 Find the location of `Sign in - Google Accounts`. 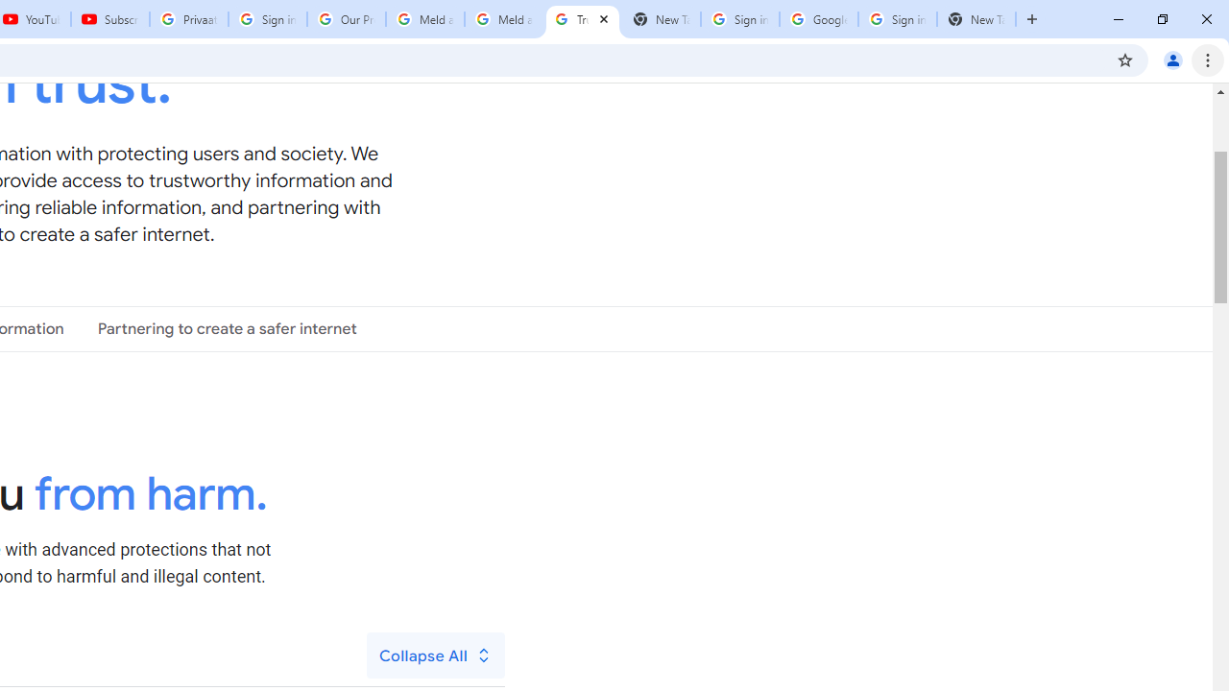

Sign in - Google Accounts is located at coordinates (267, 19).